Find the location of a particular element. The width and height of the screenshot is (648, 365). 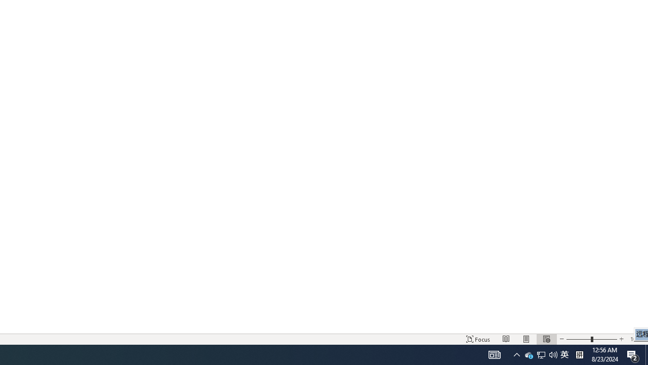

Show desktop is located at coordinates (564, 355).